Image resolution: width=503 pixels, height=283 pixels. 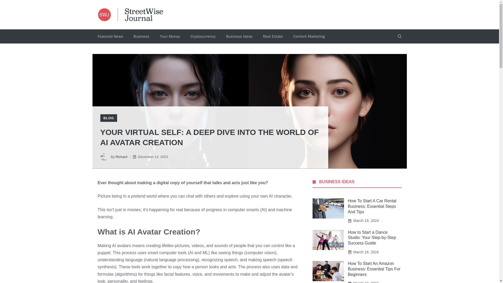 What do you see at coordinates (272, 36) in the screenshot?
I see `Real Estate` at bounding box center [272, 36].